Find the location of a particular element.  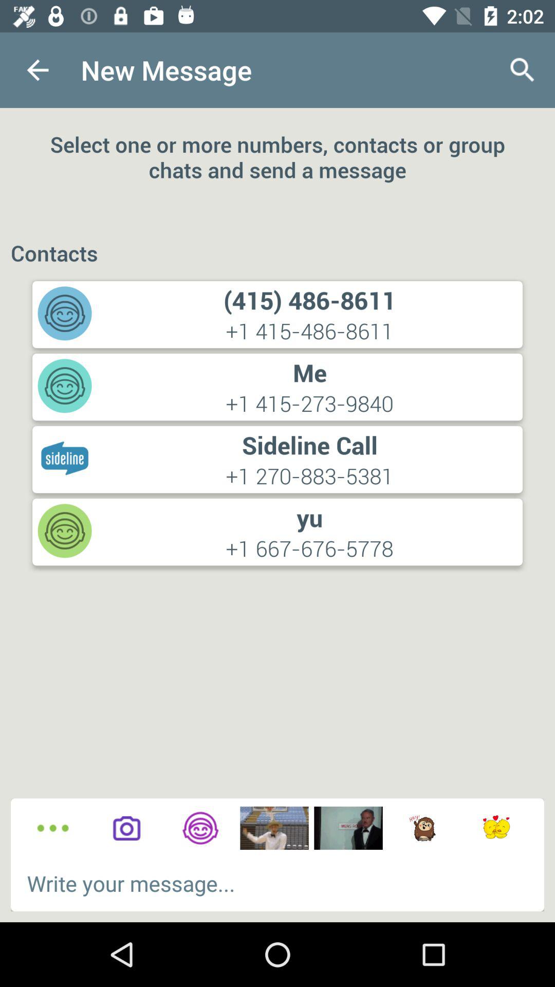

adds gifs or pictures by pressing on them in chats is located at coordinates (422, 828).